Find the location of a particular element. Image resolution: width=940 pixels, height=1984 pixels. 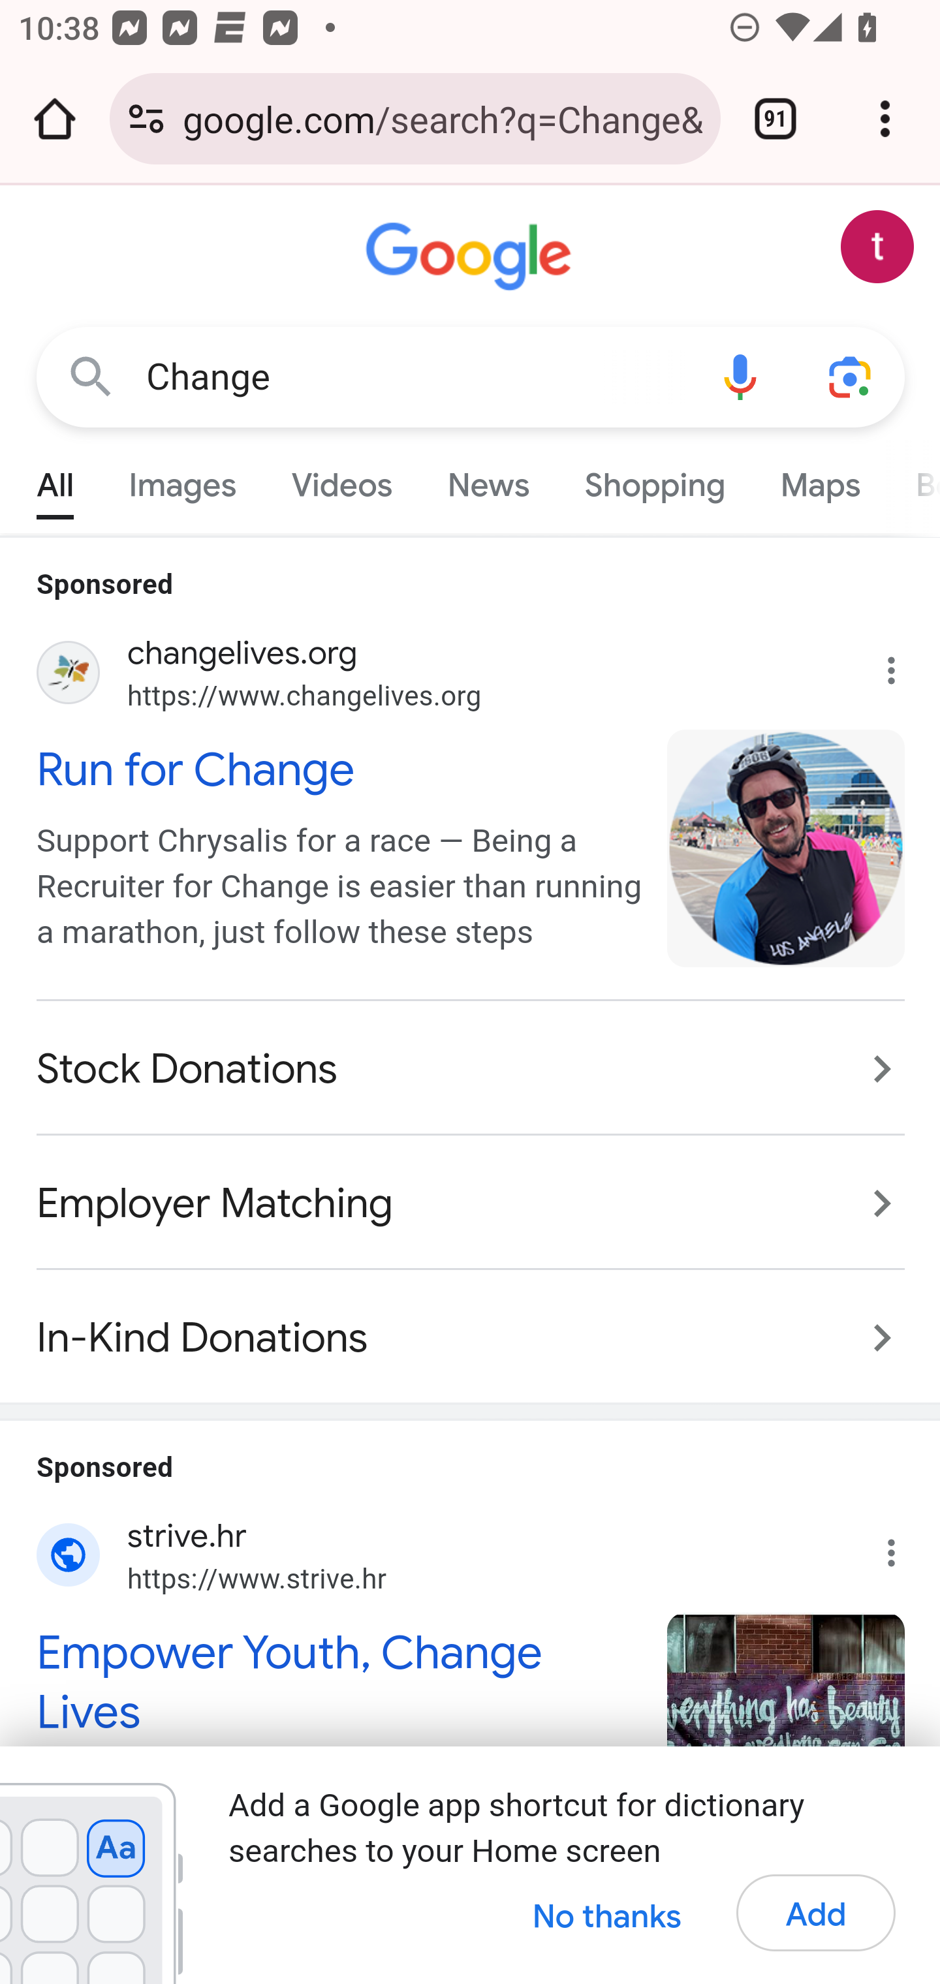

Stock Donations is located at coordinates (471, 1069).